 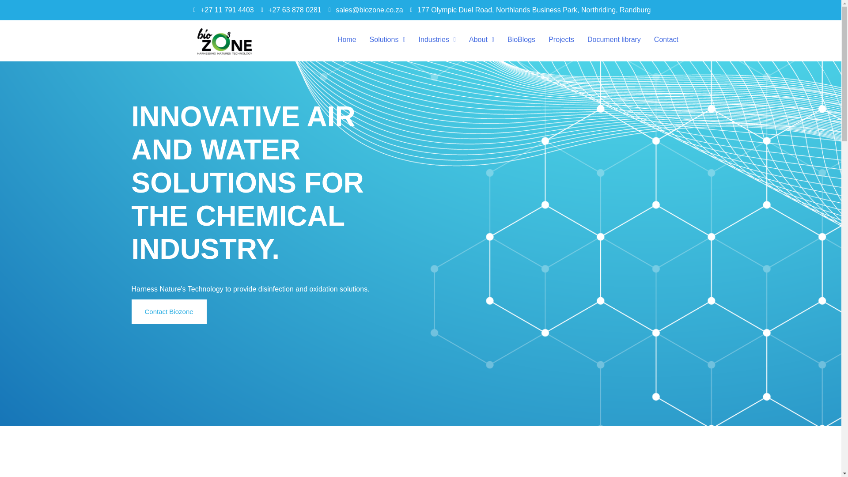 I want to click on Home, so click(x=346, y=40).